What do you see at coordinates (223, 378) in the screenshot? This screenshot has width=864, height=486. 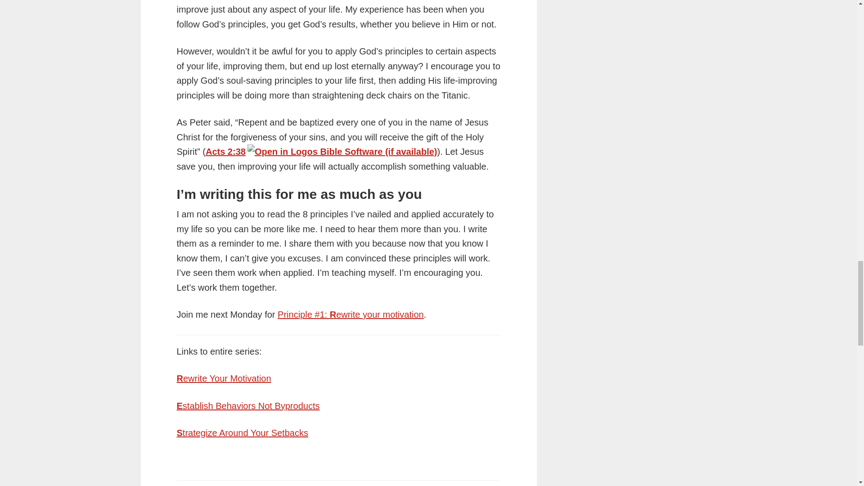 I see `Rewrite Your Motivation` at bounding box center [223, 378].